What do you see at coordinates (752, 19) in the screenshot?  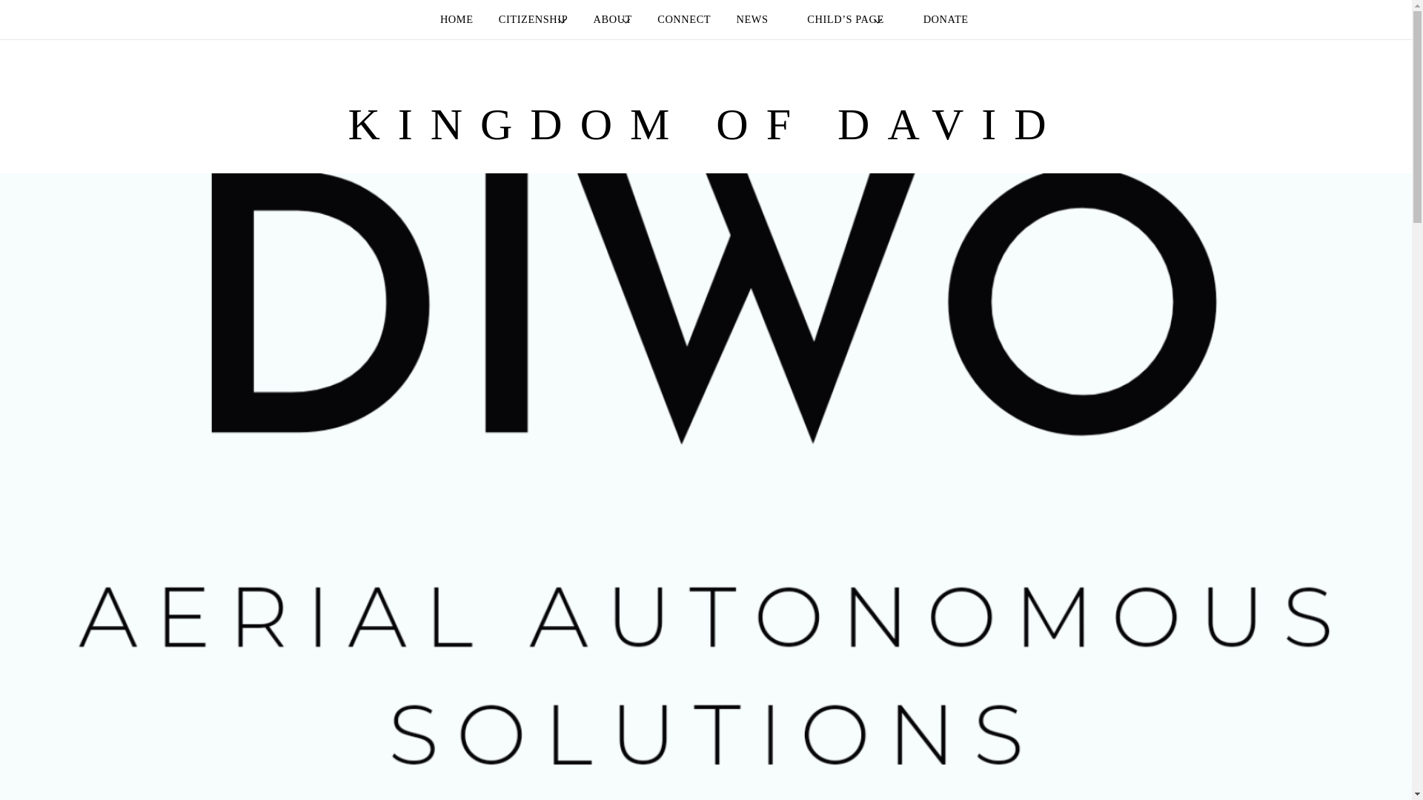 I see `NEWS` at bounding box center [752, 19].